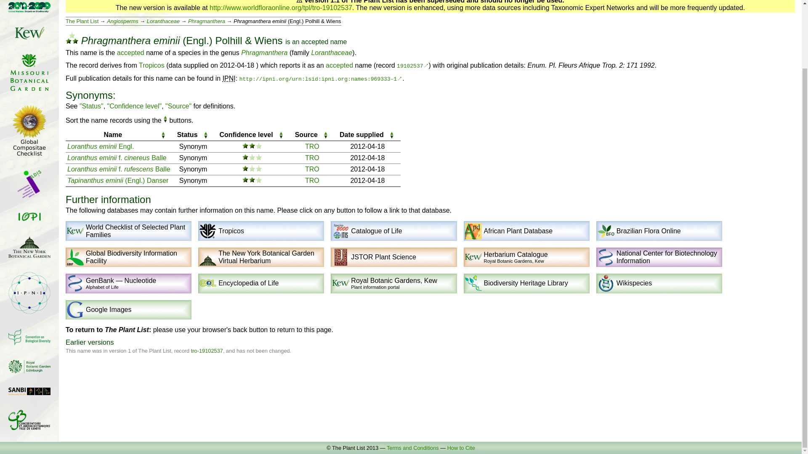 The image size is (808, 454). What do you see at coordinates (130, 52) in the screenshot?
I see `accepted` at bounding box center [130, 52].